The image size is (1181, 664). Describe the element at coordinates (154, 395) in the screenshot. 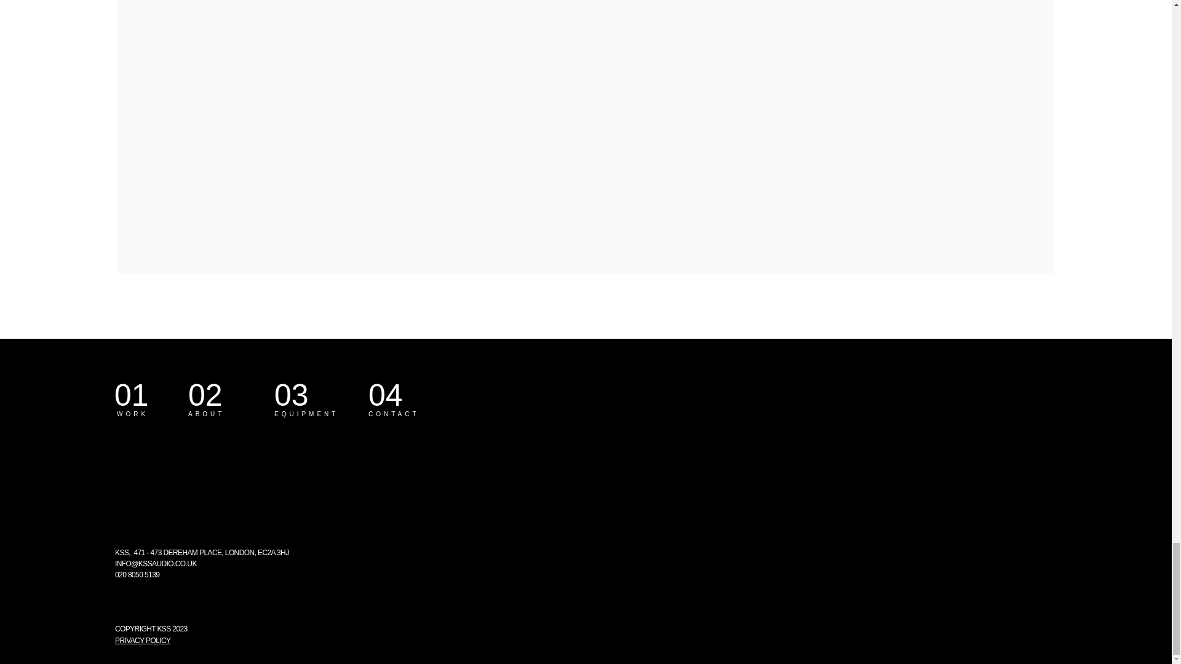

I see `01` at that location.